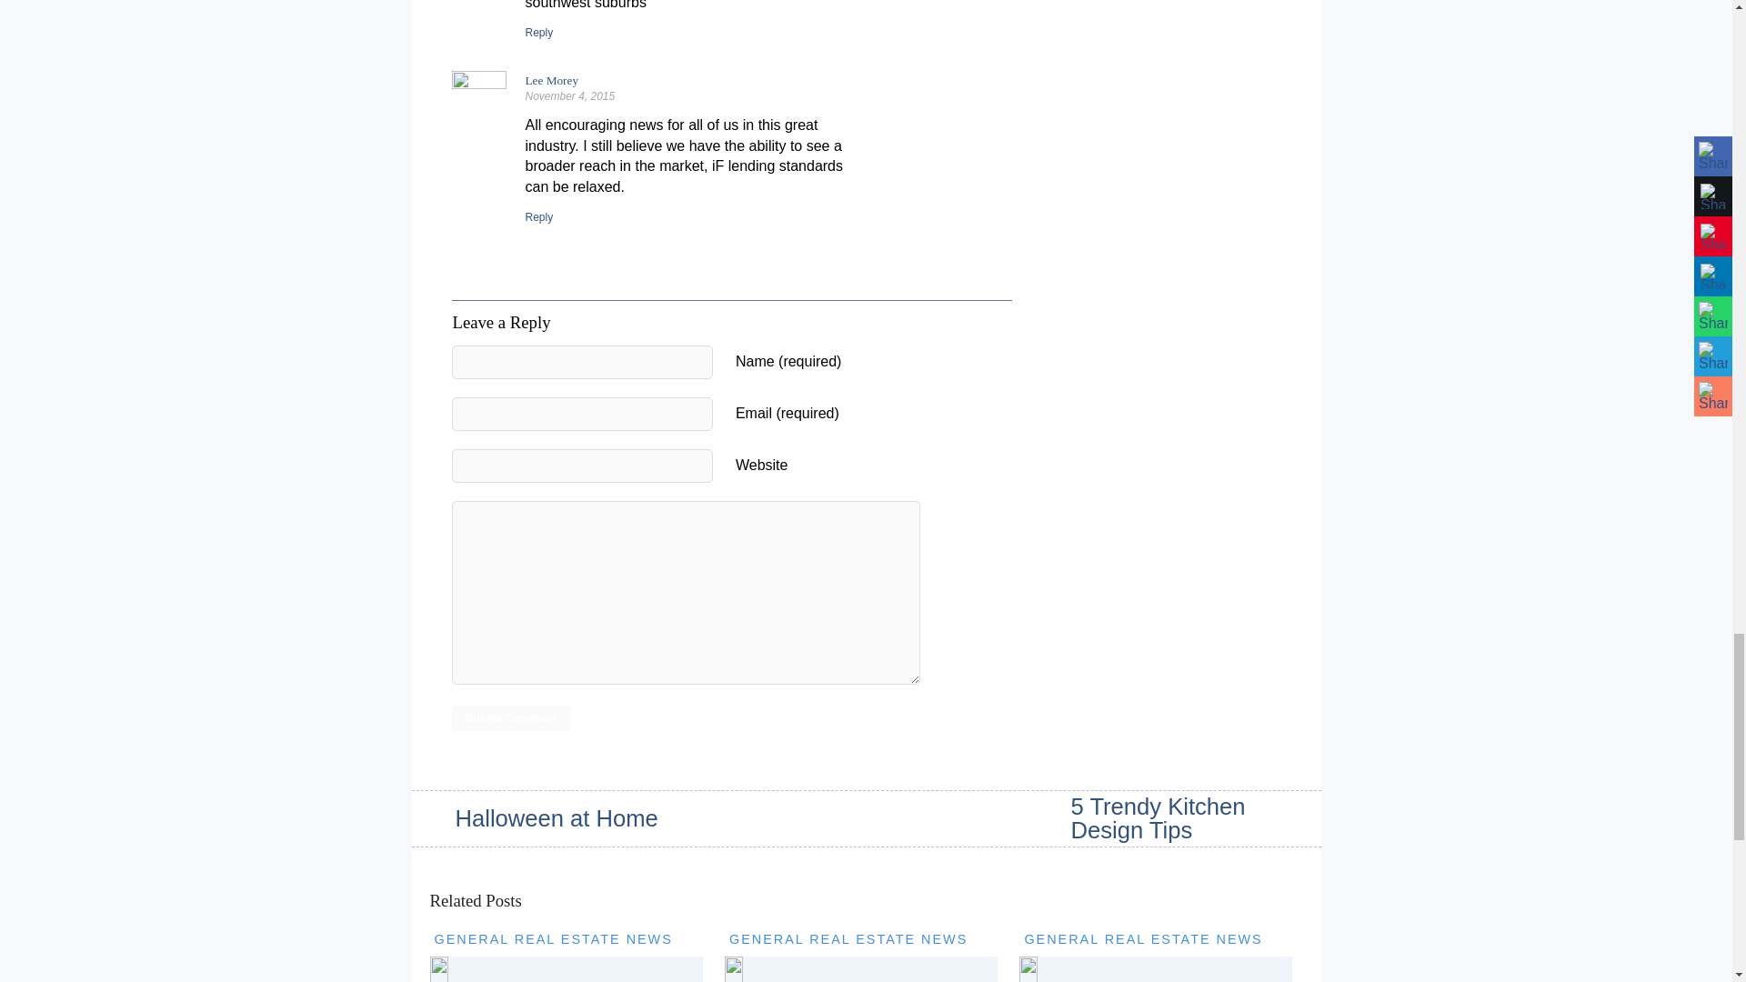 The image size is (1746, 982). What do you see at coordinates (1197, 818) in the screenshot?
I see `5 Trendy Kitchen Design Tips` at bounding box center [1197, 818].